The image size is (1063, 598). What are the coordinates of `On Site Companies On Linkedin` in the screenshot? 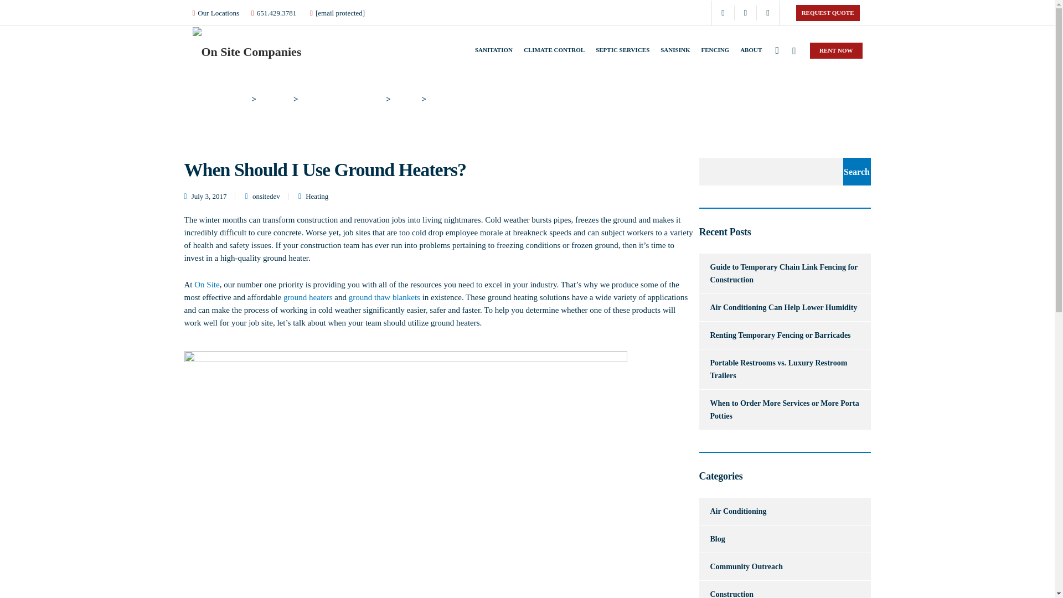 It's located at (745, 12).